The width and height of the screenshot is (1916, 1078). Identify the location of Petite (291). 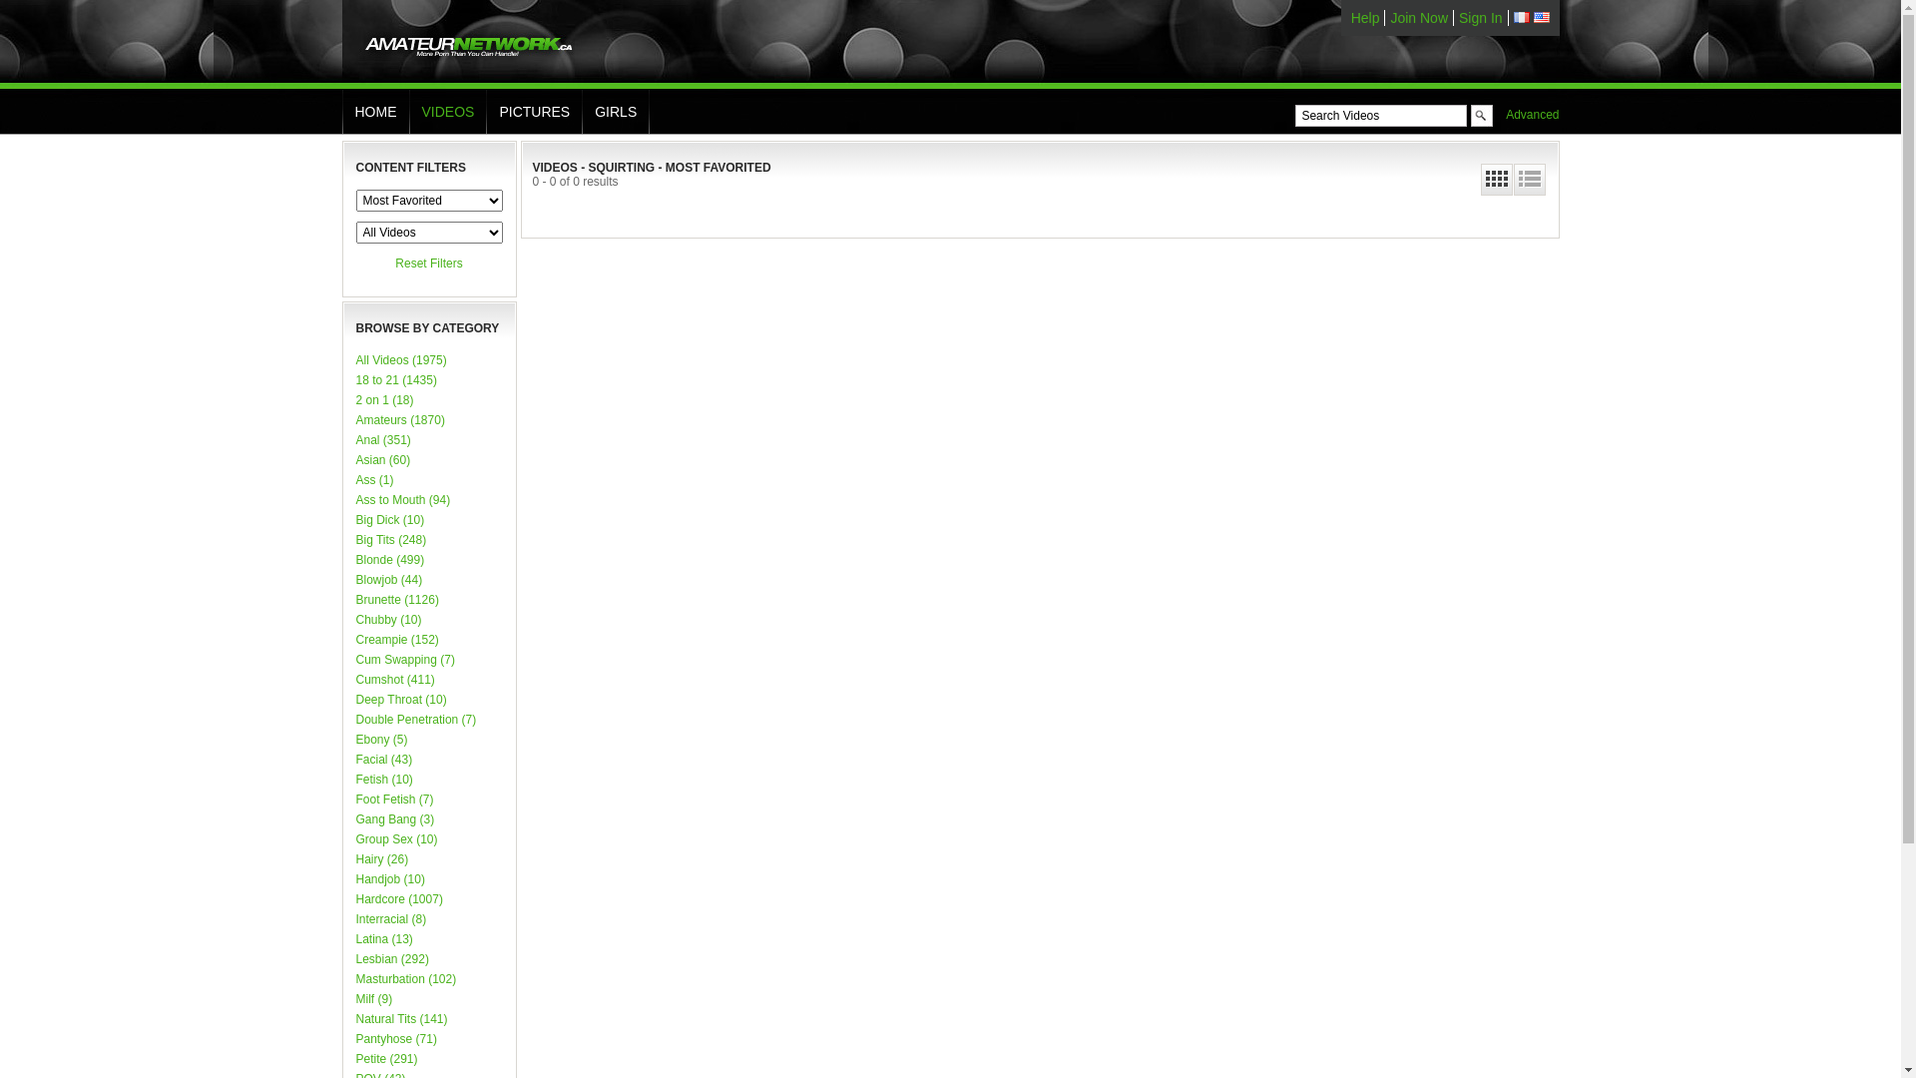
(429, 1059).